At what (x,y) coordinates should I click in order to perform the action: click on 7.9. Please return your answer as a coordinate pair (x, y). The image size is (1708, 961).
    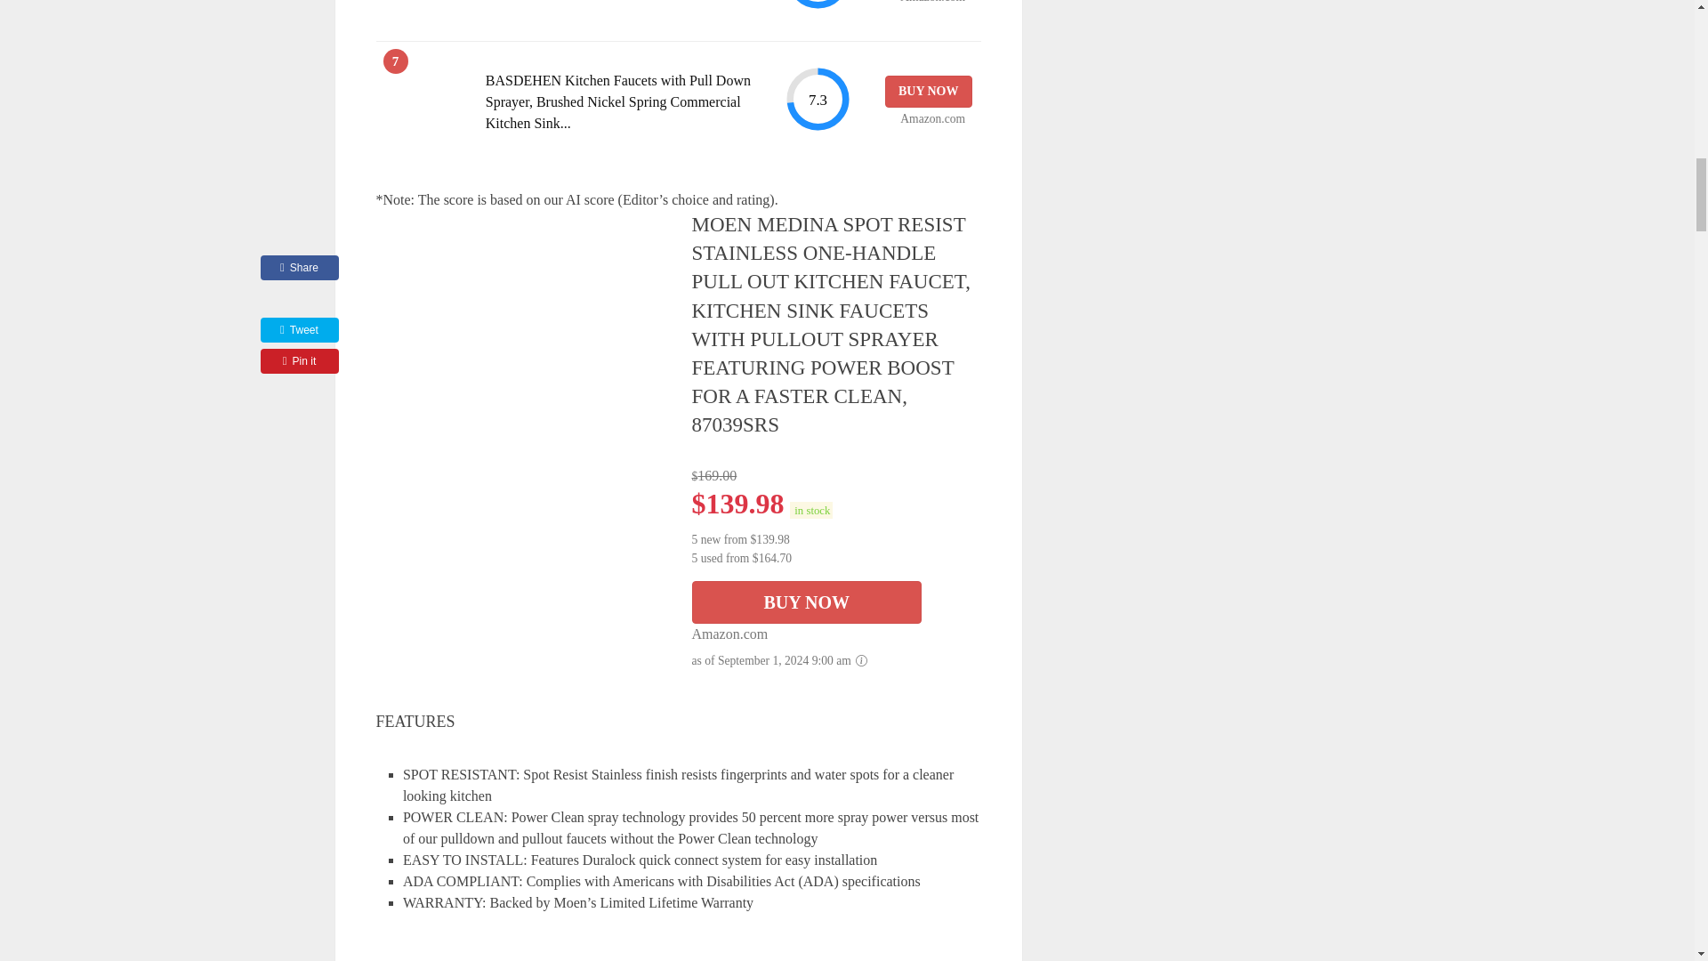
    Looking at the image, I should click on (817, 5).